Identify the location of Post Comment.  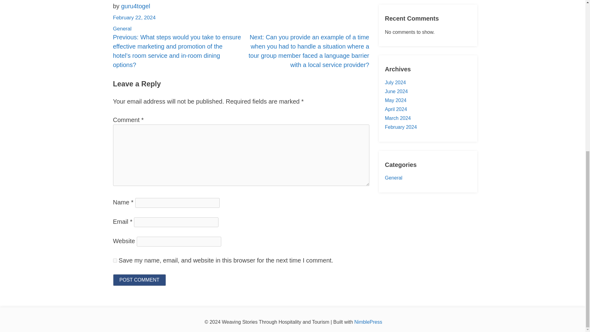
(140, 280).